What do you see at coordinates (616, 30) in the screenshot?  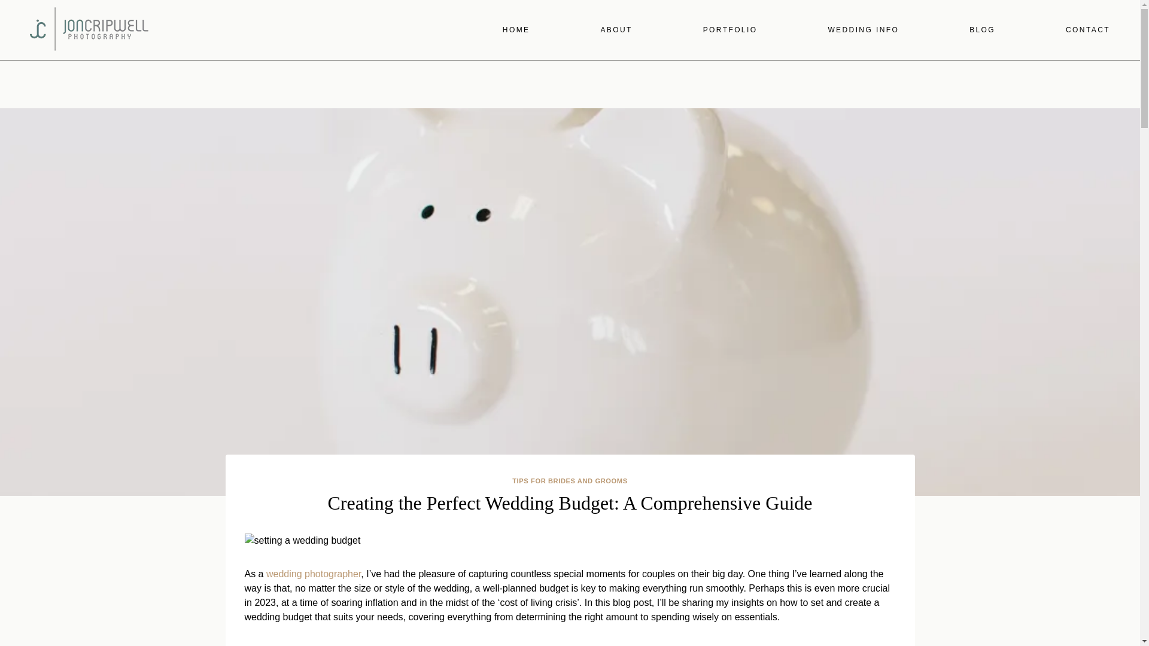 I see `ABOUT` at bounding box center [616, 30].